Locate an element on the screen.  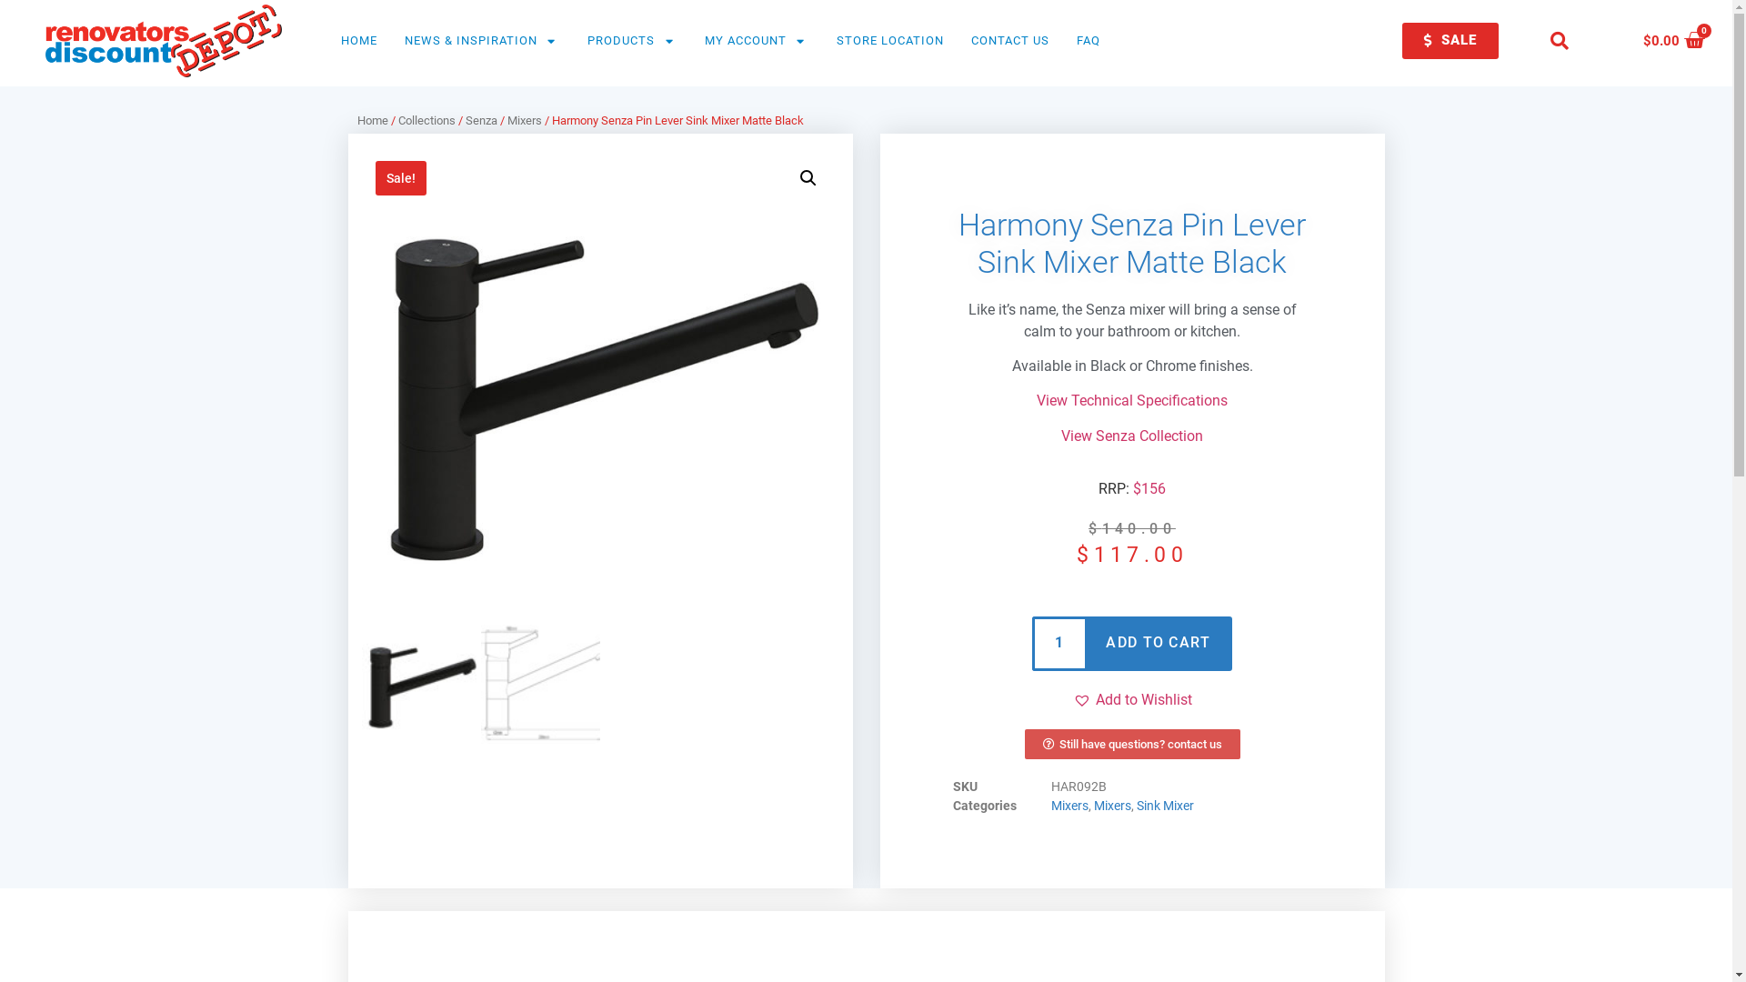
PRODUCTS is located at coordinates (624, 42).